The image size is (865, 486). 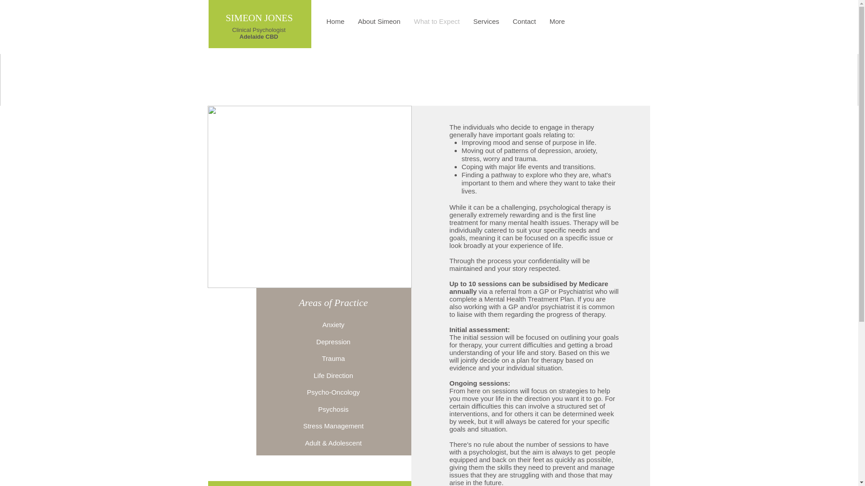 What do you see at coordinates (524, 23) in the screenshot?
I see `Contact` at bounding box center [524, 23].